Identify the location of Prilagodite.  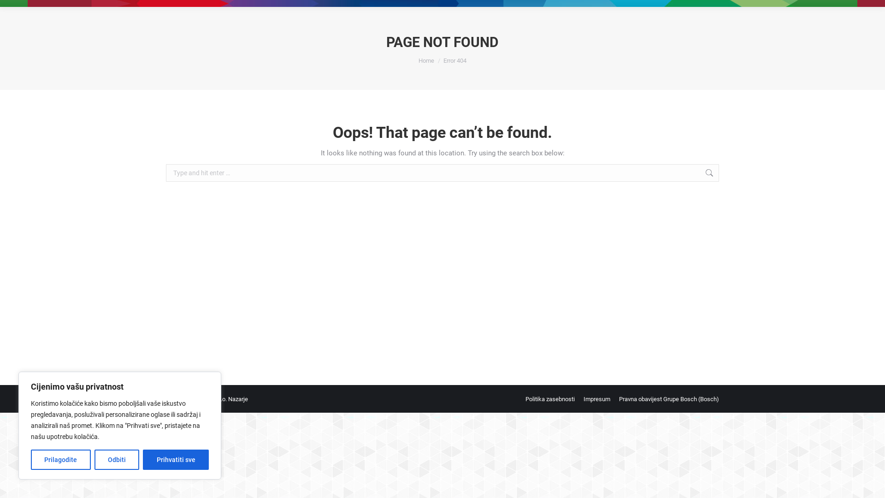
(61, 460).